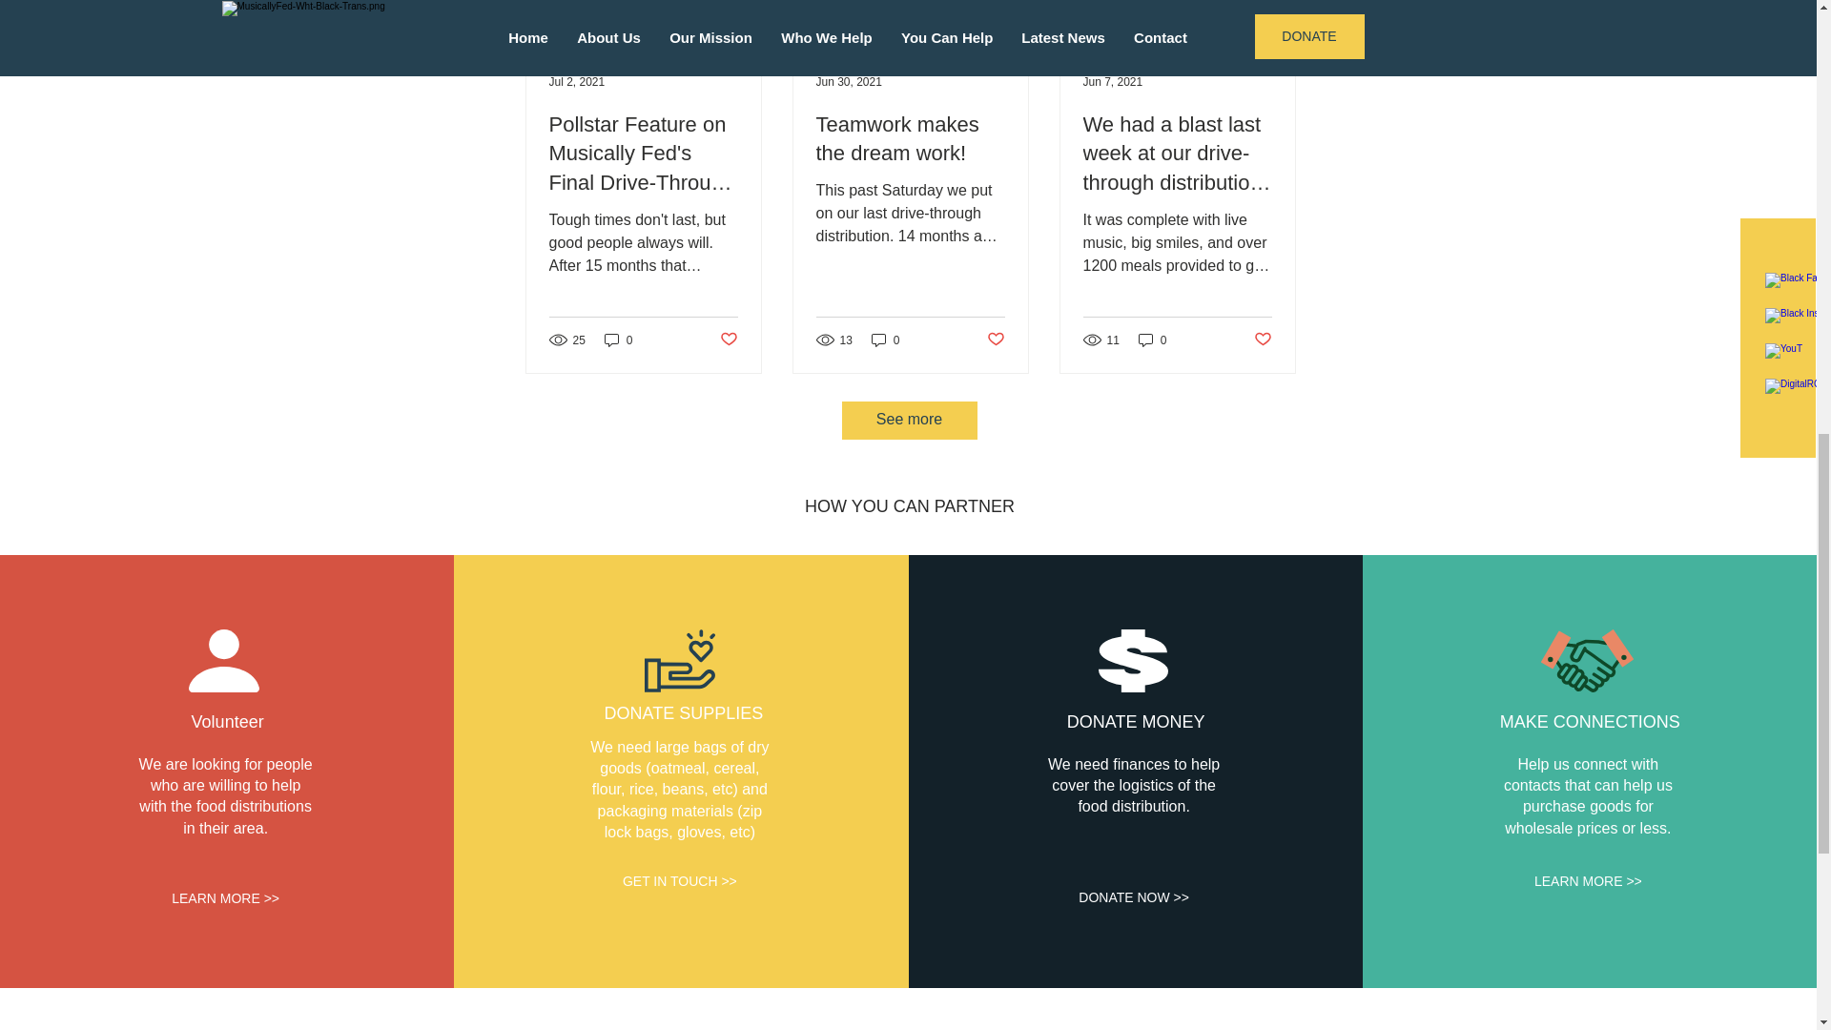 Image resolution: width=1831 pixels, height=1030 pixels. What do you see at coordinates (1261, 340) in the screenshot?
I see `Post not marked as liked` at bounding box center [1261, 340].